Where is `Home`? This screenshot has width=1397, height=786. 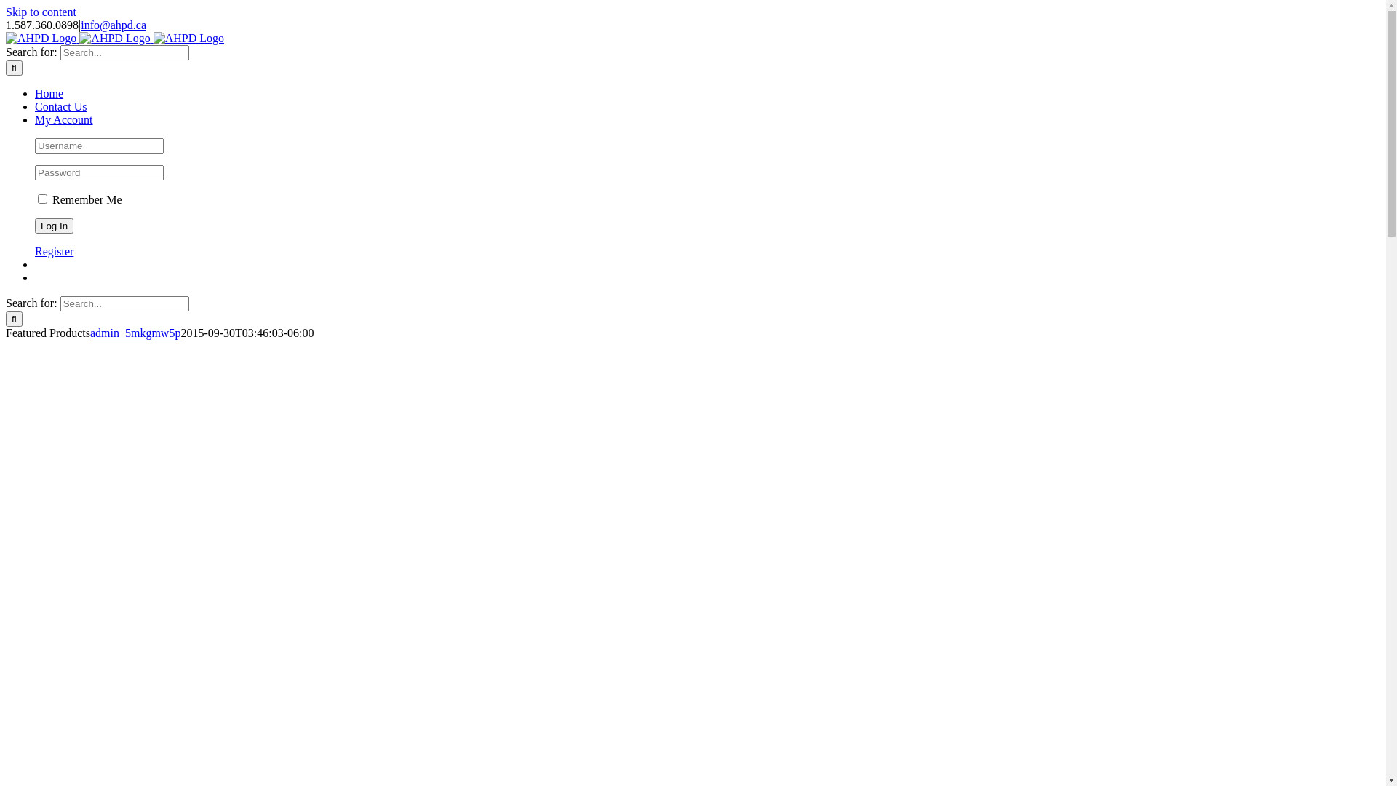 Home is located at coordinates (49, 93).